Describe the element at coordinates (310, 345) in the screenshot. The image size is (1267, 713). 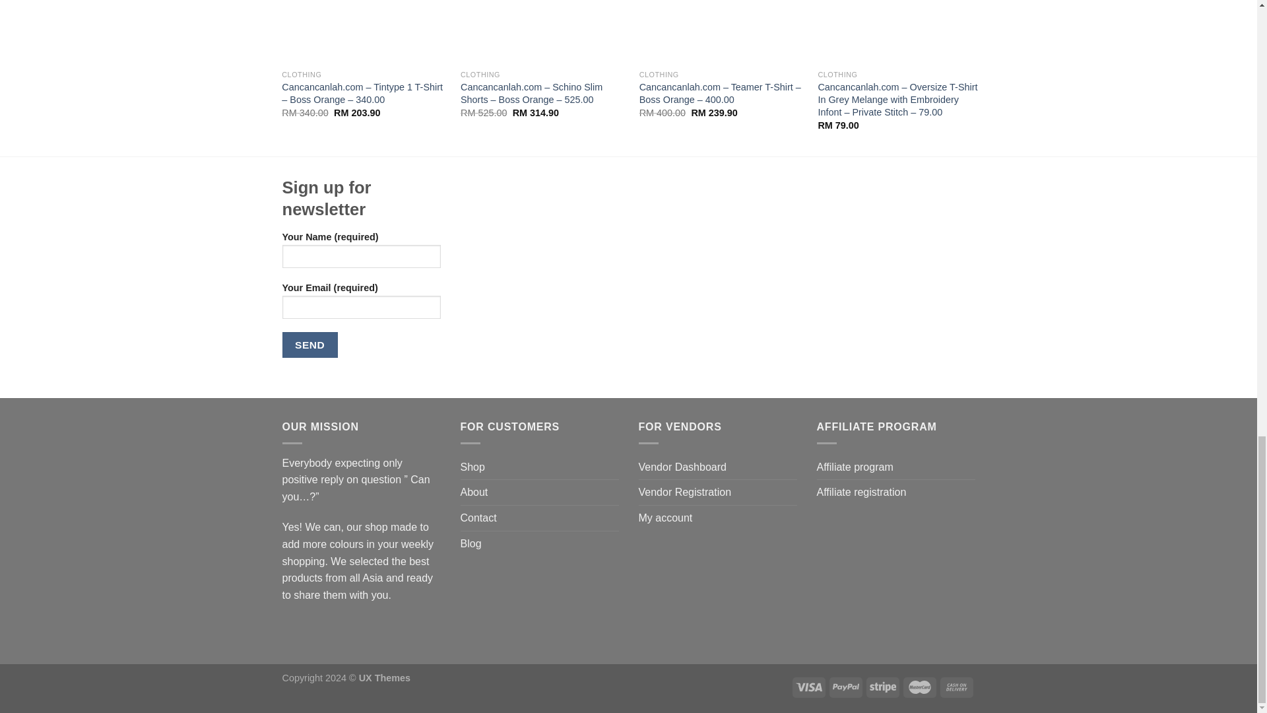
I see `Send` at that location.